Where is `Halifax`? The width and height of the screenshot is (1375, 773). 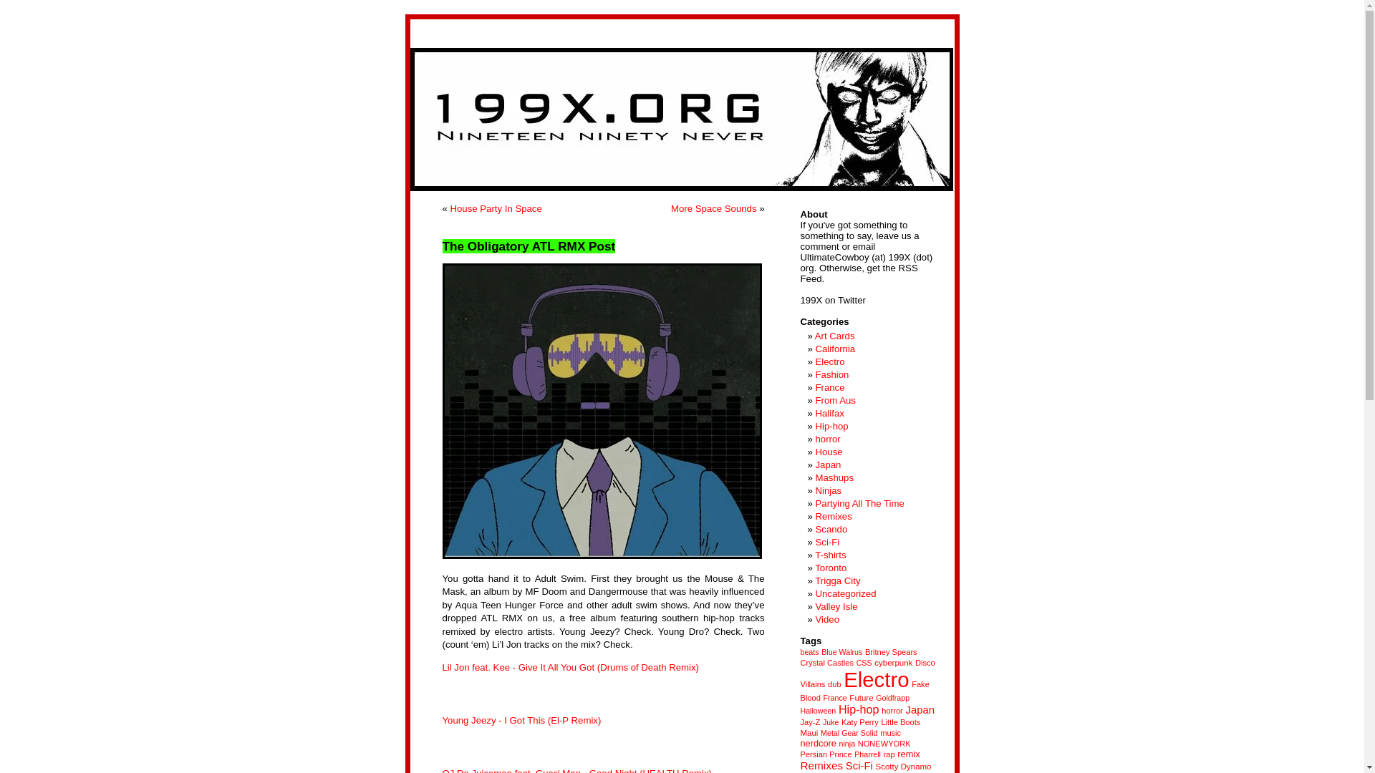 Halifax is located at coordinates (829, 414).